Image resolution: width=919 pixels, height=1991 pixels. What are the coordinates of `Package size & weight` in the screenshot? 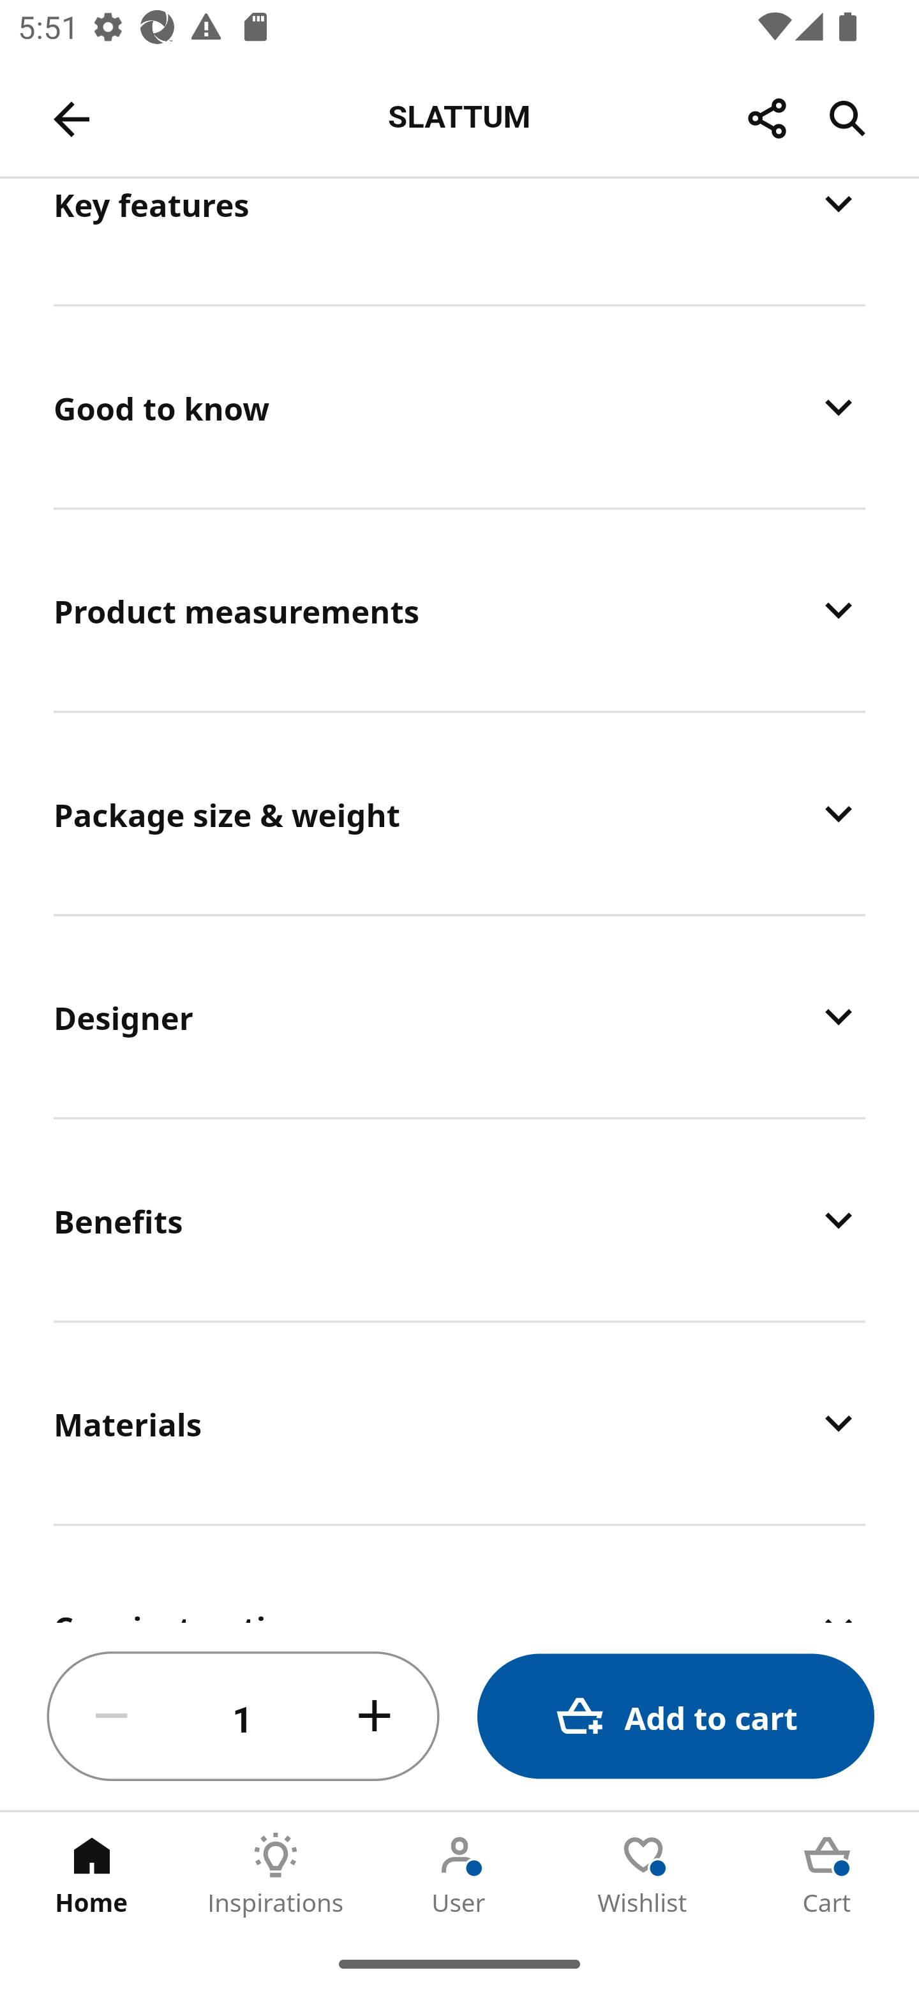 It's located at (459, 813).